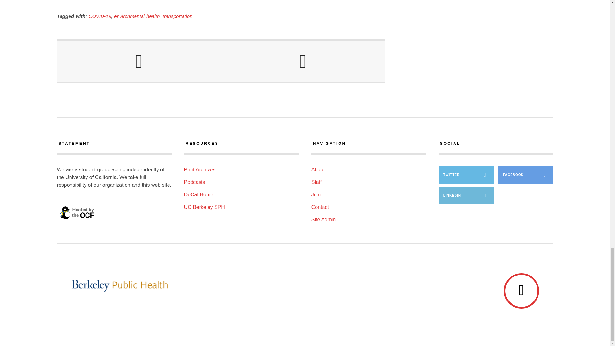 This screenshot has height=346, width=615. Describe the element at coordinates (287, 285) in the screenshot. I see `UC Berkeley School of Public Health` at that location.